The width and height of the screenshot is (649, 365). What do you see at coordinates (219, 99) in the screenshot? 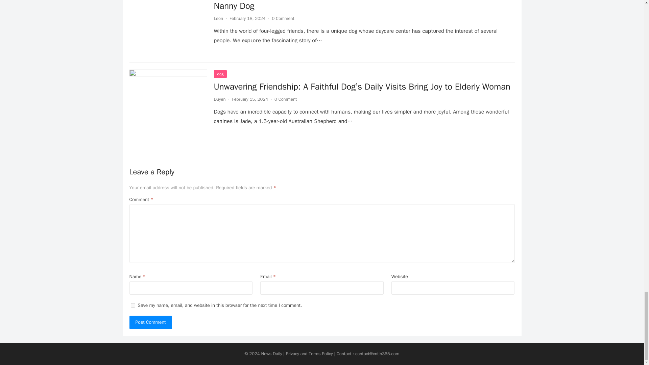
I see `Posts by Duyen` at bounding box center [219, 99].